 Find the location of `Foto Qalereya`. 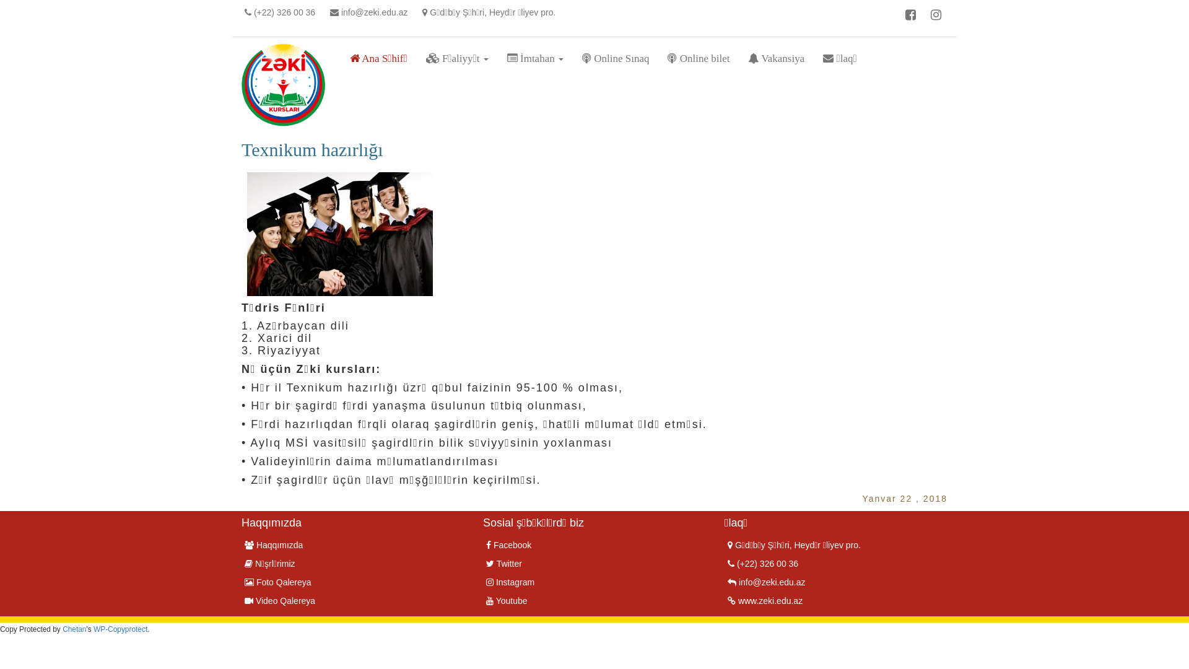

Foto Qalereya is located at coordinates (278, 582).